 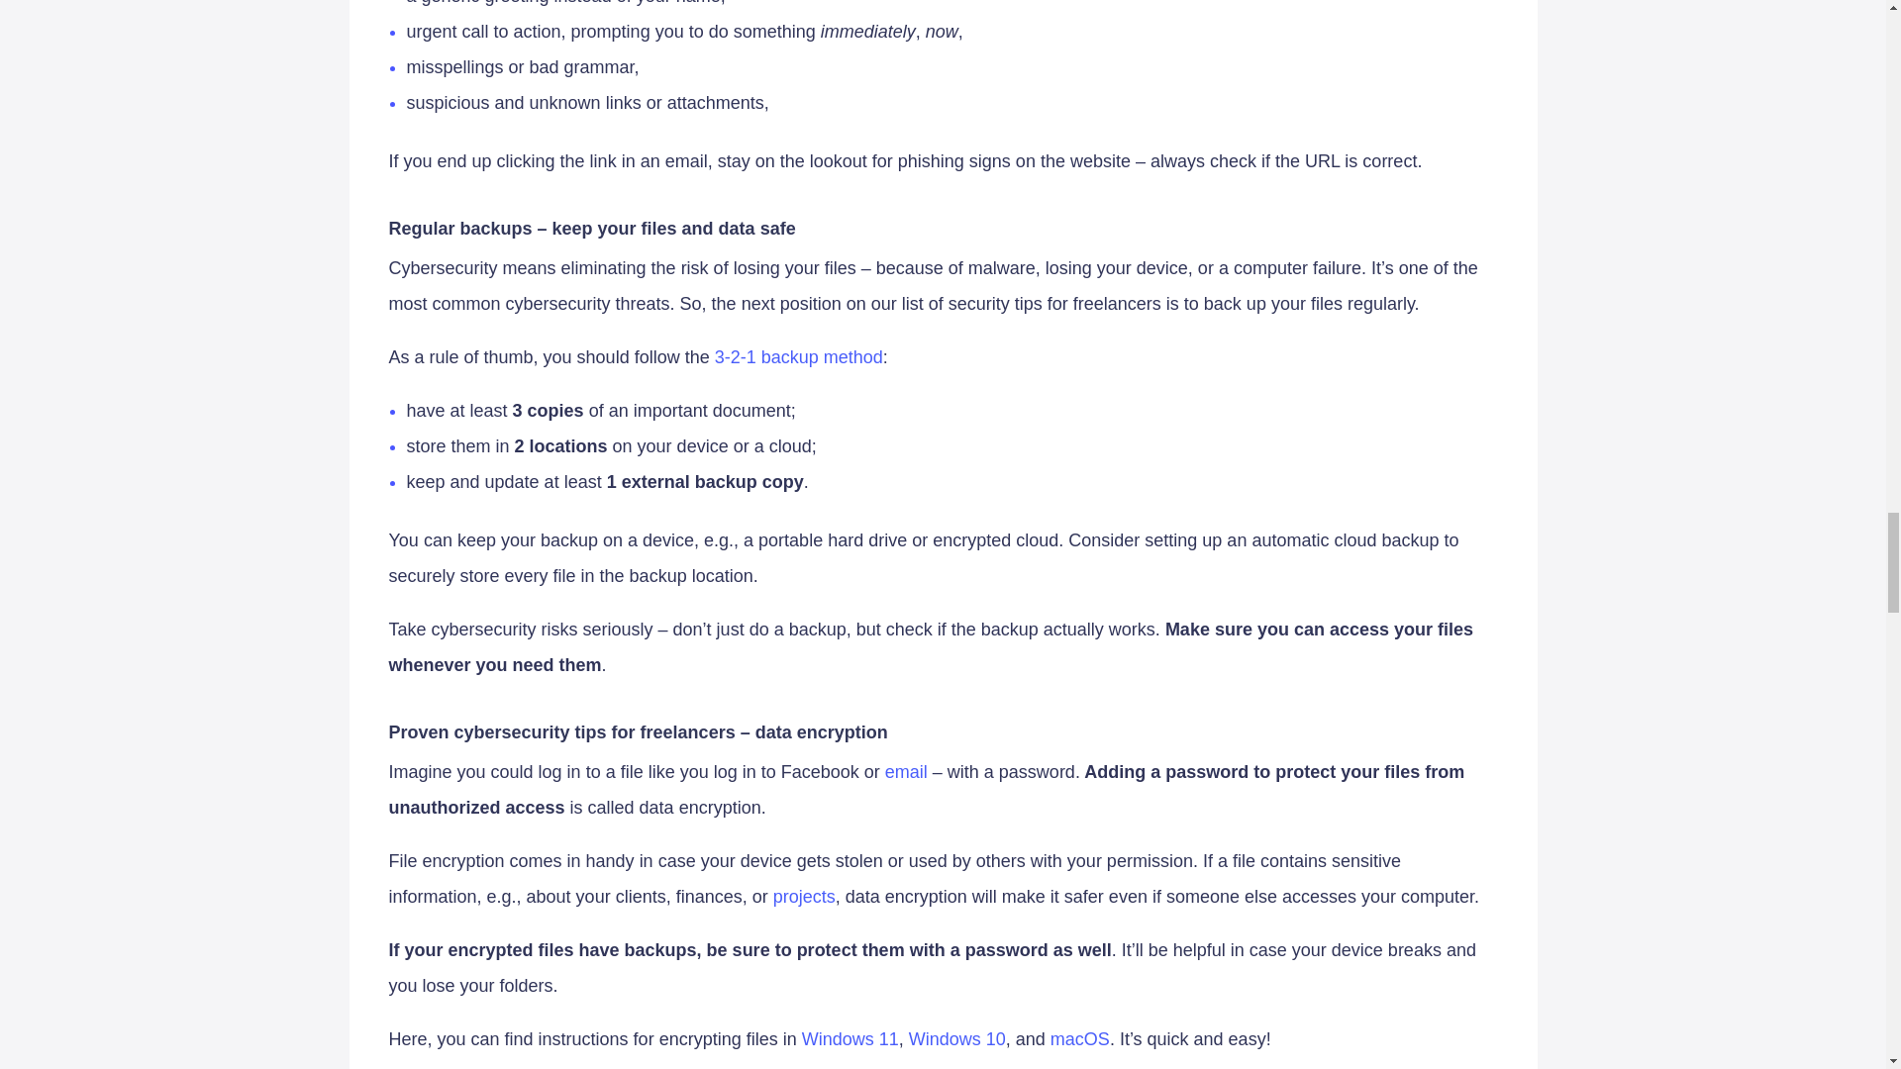 What do you see at coordinates (804, 897) in the screenshot?
I see `projects` at bounding box center [804, 897].